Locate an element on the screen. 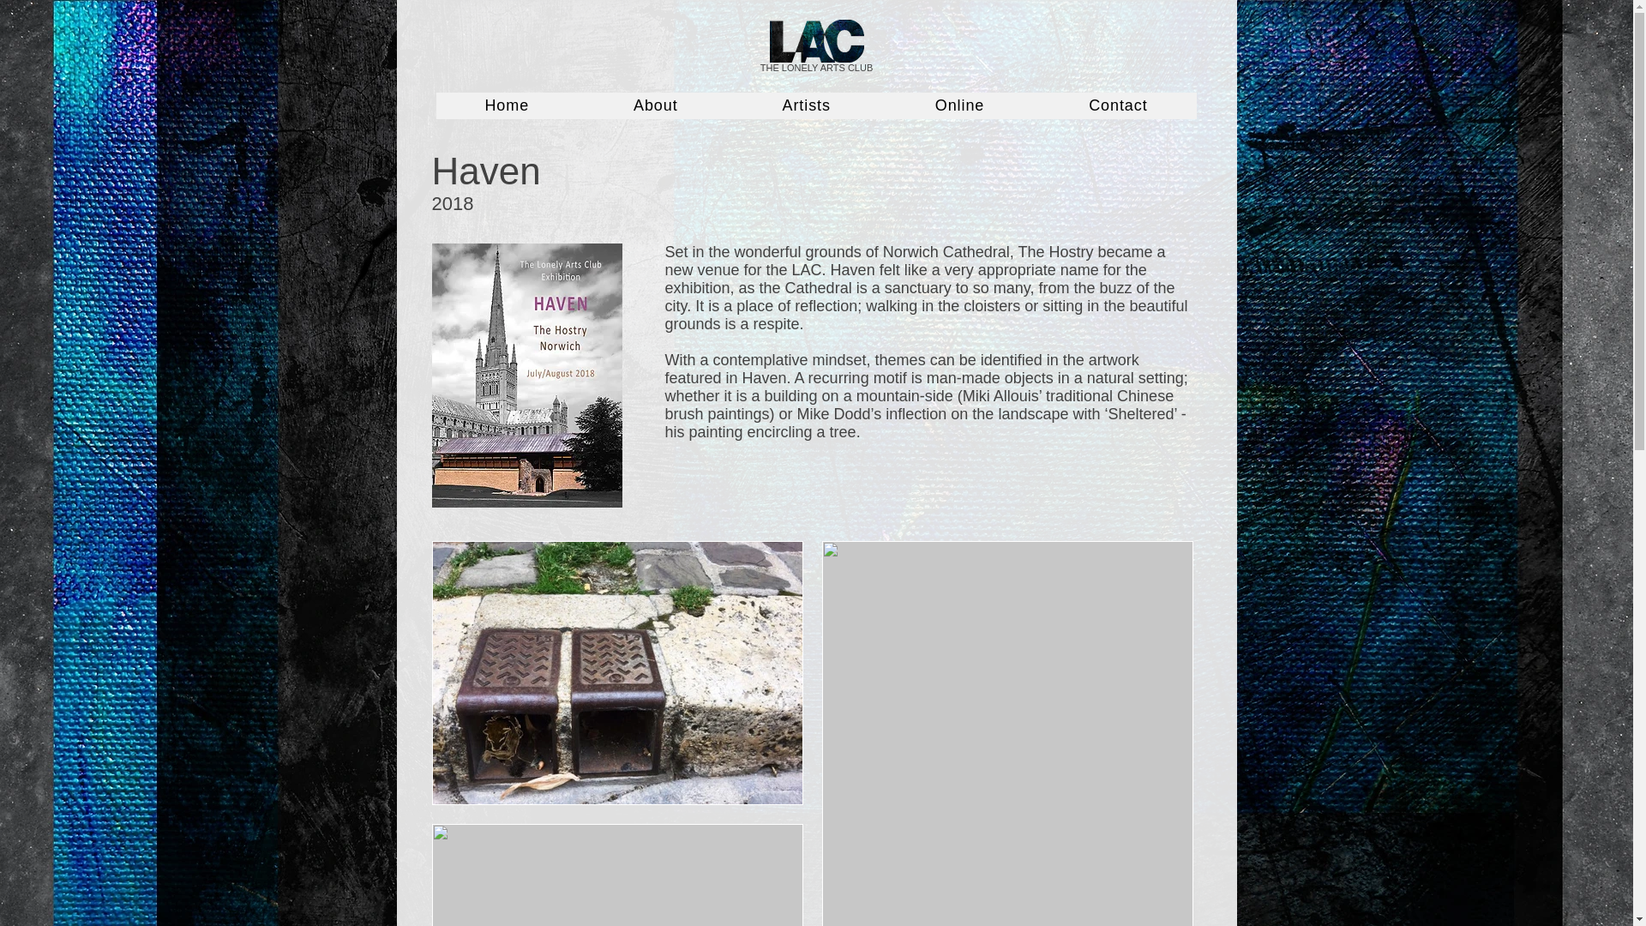 This screenshot has height=926, width=1646. Contact is located at coordinates (1118, 106).